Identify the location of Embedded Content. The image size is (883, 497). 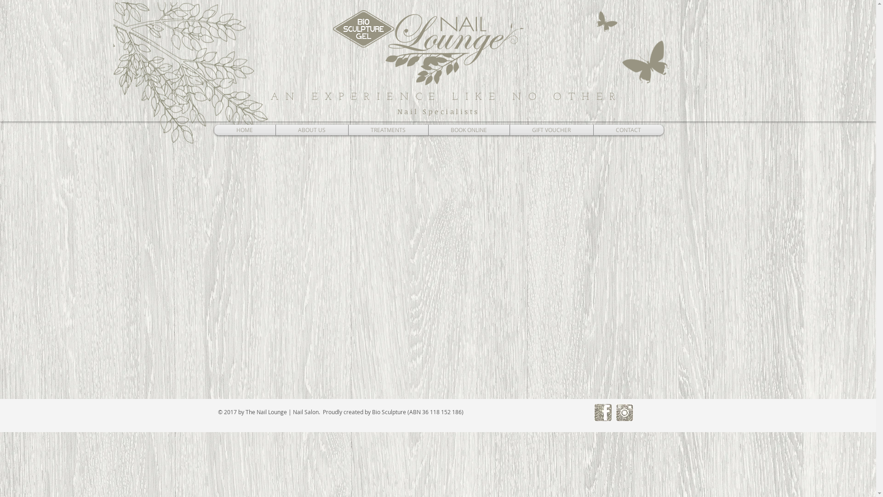
(439, 256).